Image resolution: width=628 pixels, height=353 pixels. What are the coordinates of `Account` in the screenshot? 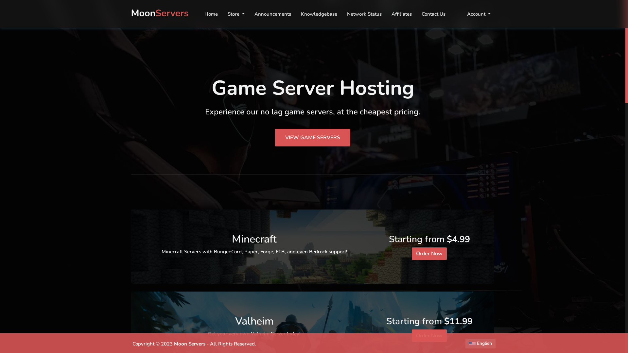 It's located at (479, 14).